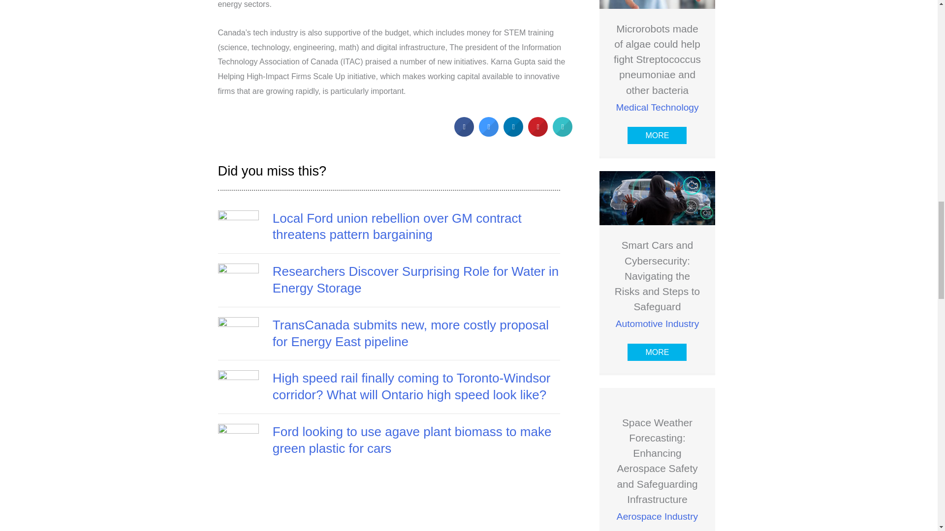 Image resolution: width=945 pixels, height=531 pixels. Describe the element at coordinates (563, 134) in the screenshot. I see `Print this page` at that location.